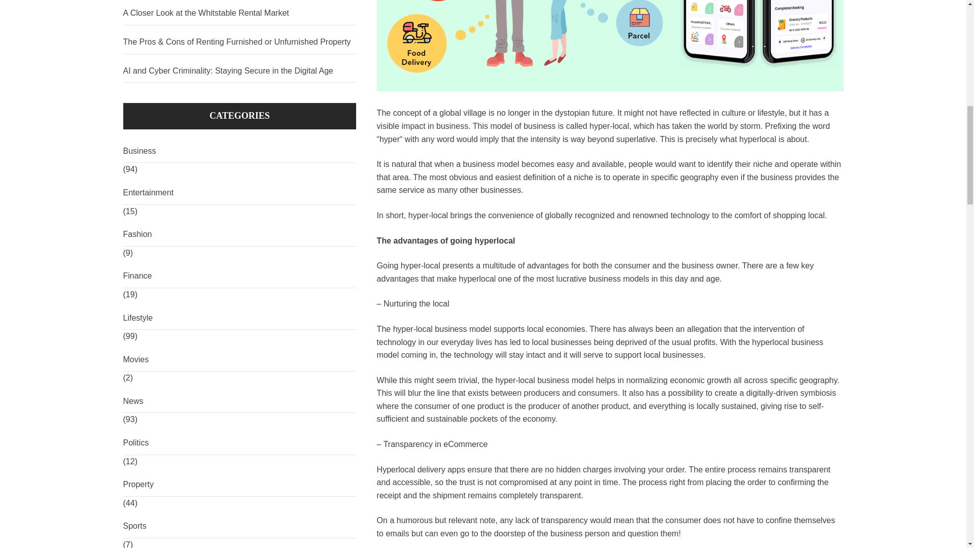 The width and height of the screenshot is (974, 548). Describe the element at coordinates (239, 318) in the screenshot. I see `Lifestyle` at that location.